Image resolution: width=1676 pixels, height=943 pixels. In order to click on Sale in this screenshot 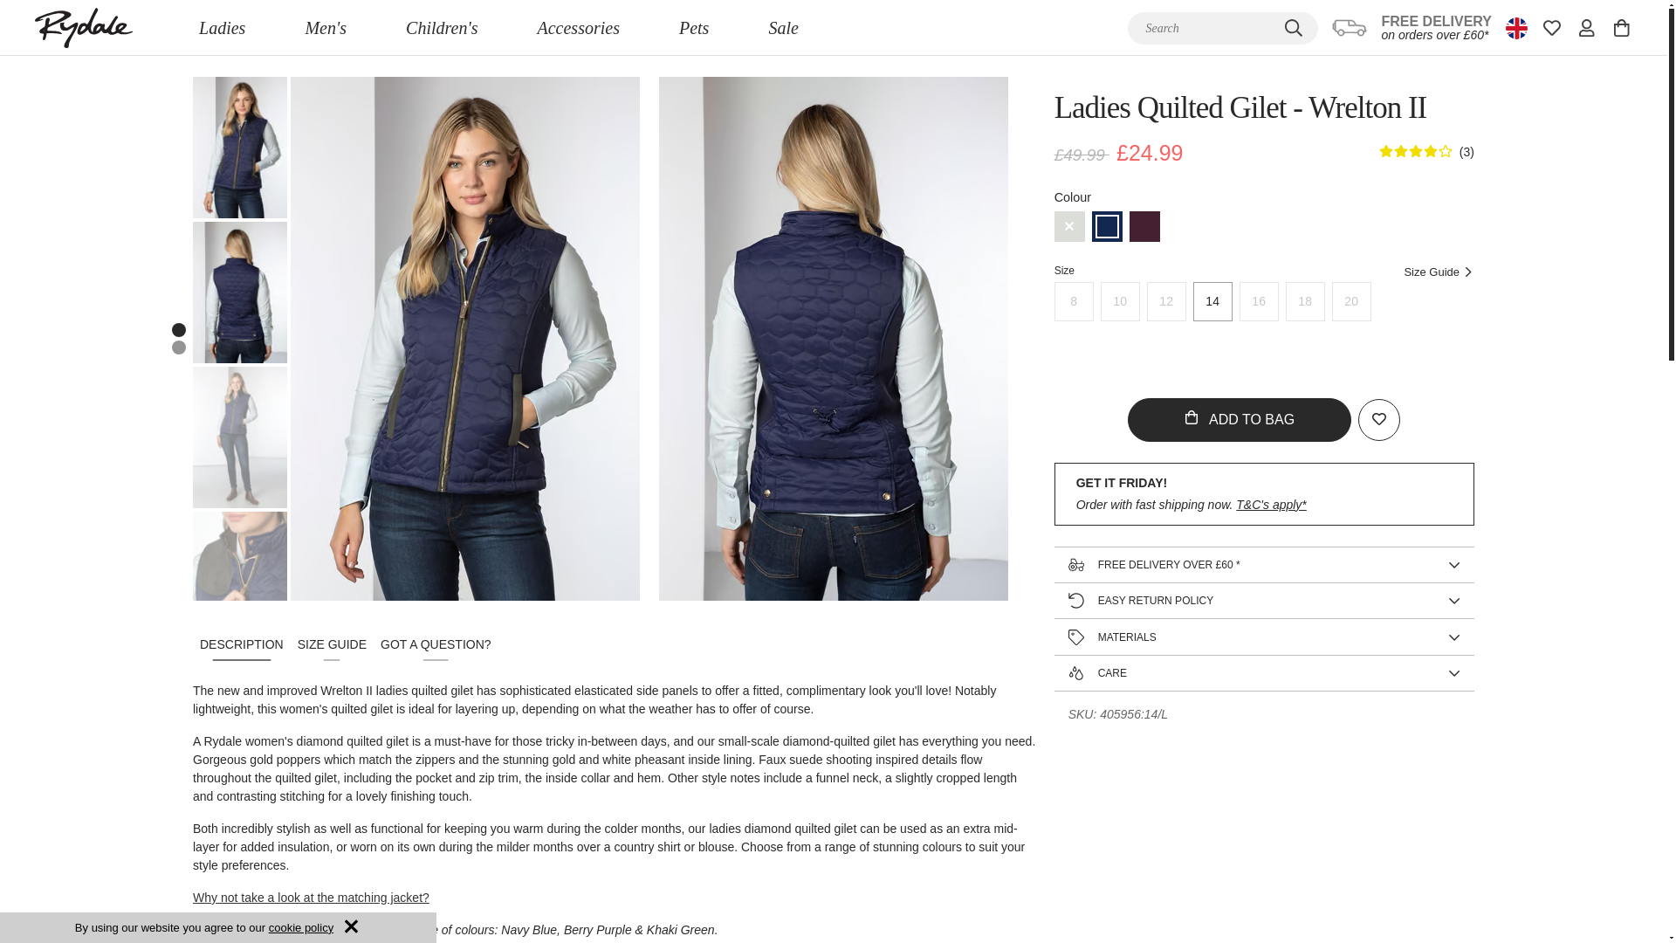, I will do `click(783, 28)`.